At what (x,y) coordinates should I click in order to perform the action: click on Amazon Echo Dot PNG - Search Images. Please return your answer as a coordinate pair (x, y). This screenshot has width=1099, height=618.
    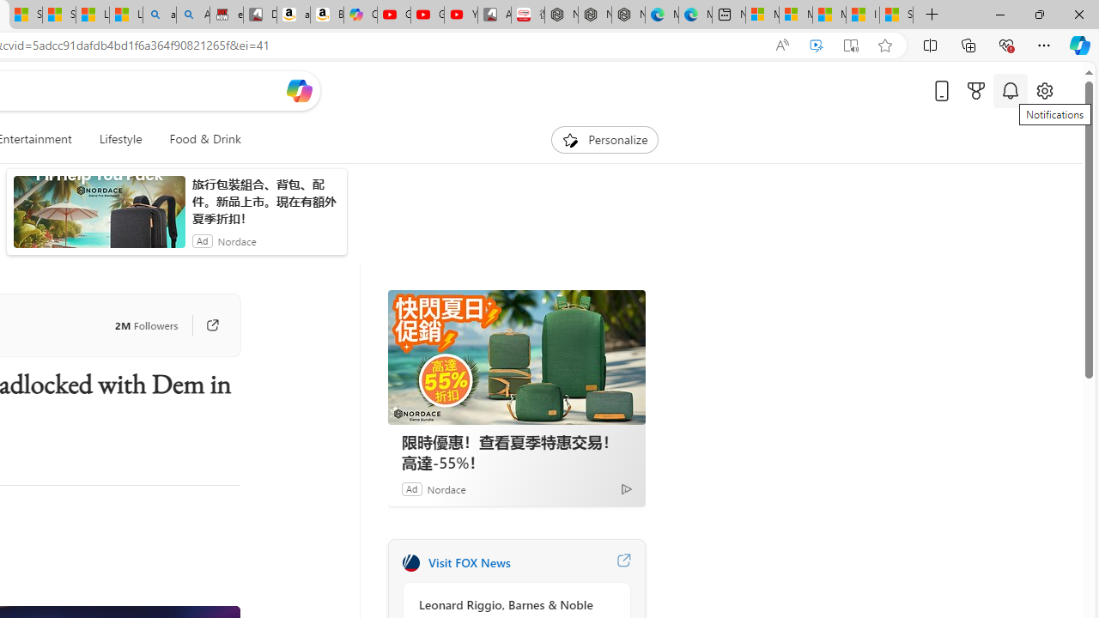
    Looking at the image, I should click on (193, 15).